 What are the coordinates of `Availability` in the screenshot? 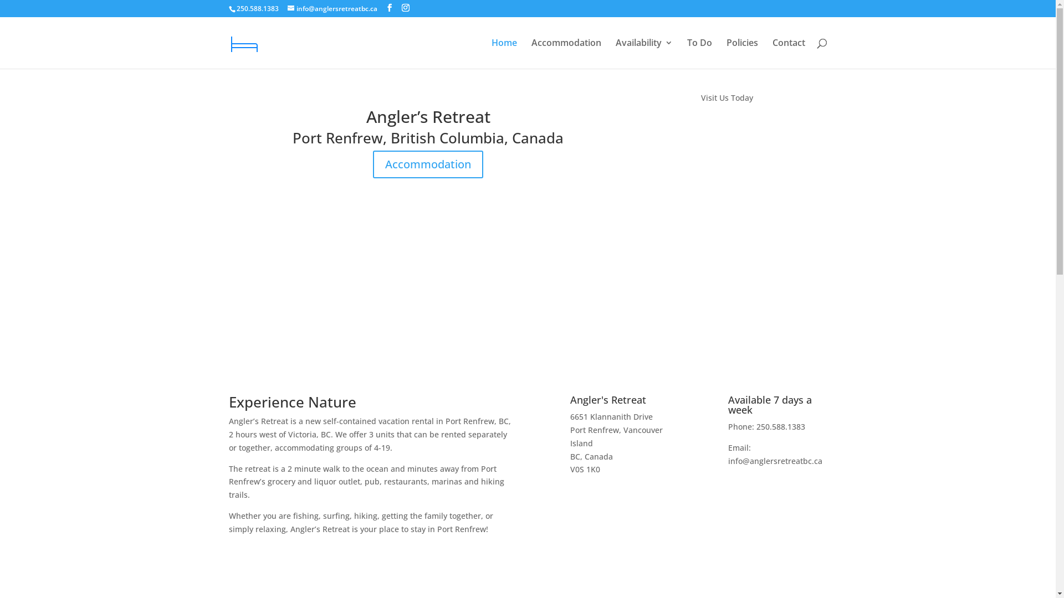 It's located at (644, 54).